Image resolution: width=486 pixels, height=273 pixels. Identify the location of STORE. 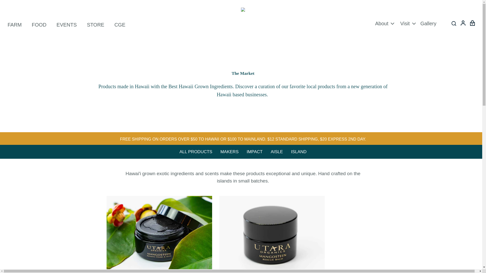
(96, 25).